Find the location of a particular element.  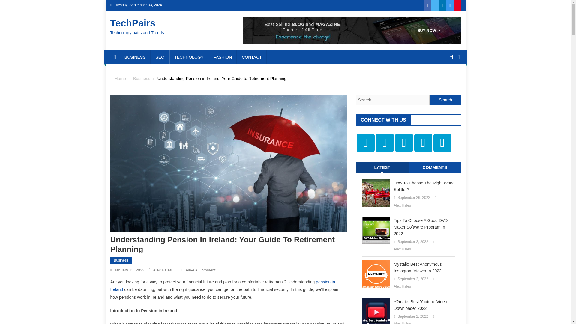

Search is located at coordinates (445, 100).